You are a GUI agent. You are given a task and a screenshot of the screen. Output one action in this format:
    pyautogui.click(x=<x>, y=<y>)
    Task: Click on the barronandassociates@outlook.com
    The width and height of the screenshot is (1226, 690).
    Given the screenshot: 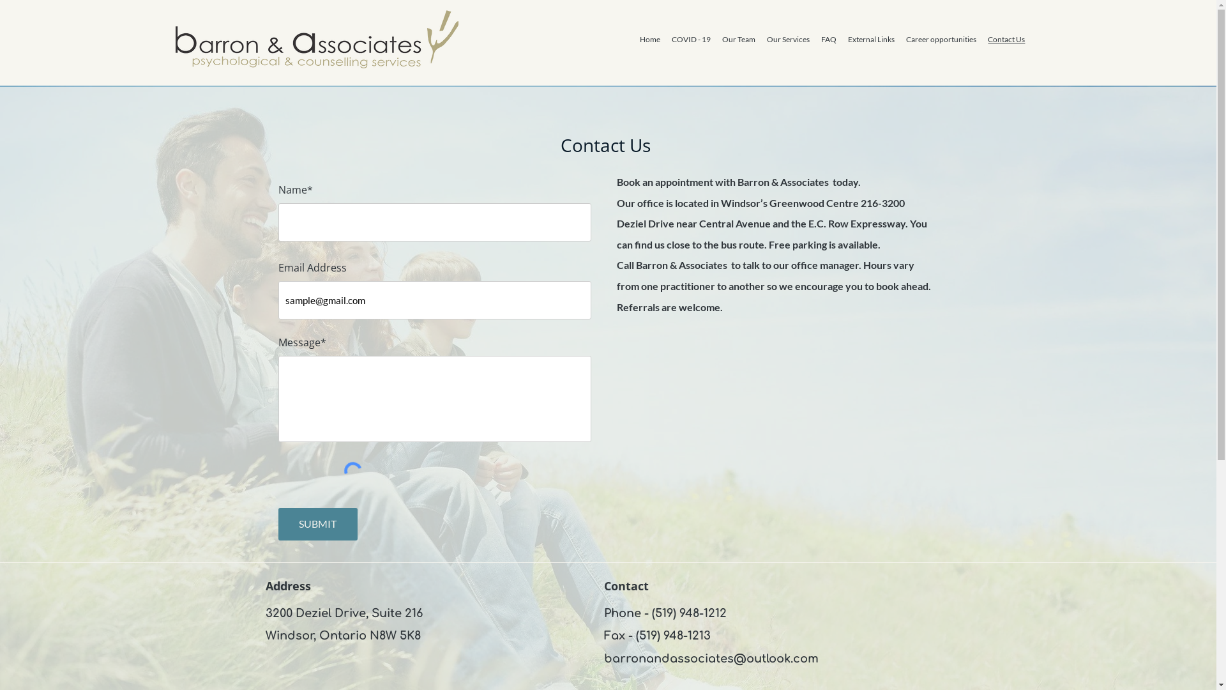 What is the action you would take?
    pyautogui.click(x=711, y=659)
    